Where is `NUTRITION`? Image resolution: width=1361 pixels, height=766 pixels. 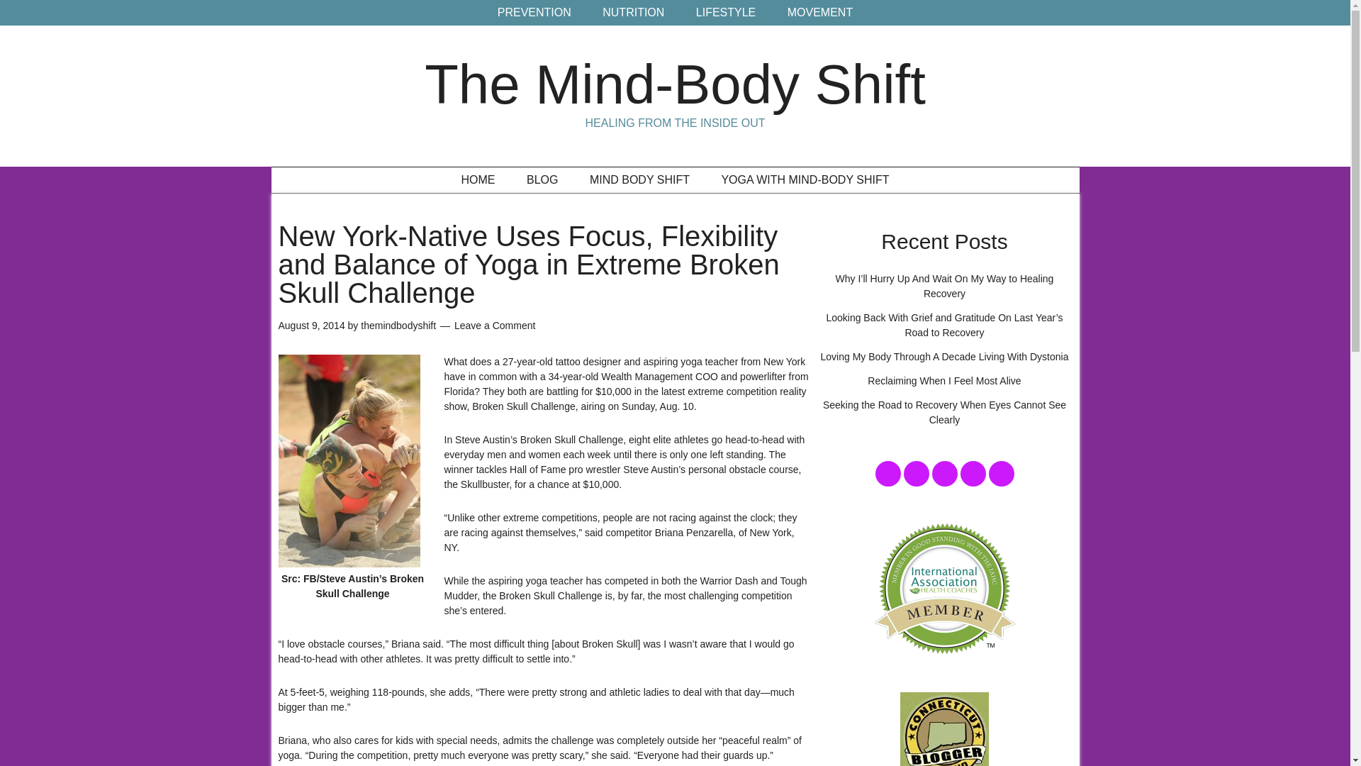
NUTRITION is located at coordinates (632, 13).